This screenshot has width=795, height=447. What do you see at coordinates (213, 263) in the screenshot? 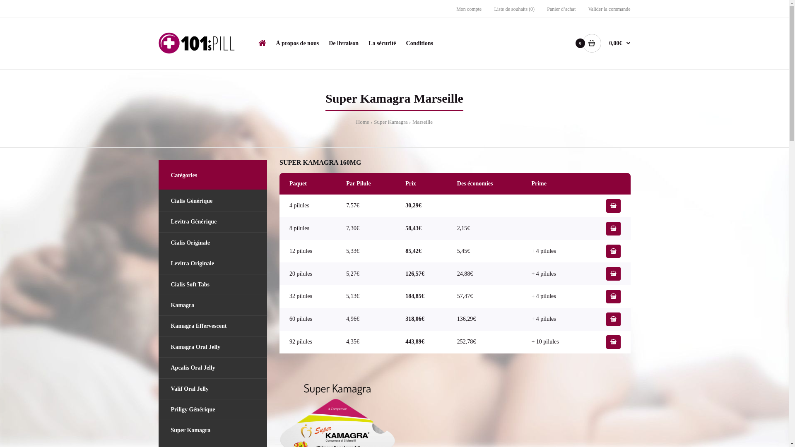
I see `Levitra Originale` at bounding box center [213, 263].